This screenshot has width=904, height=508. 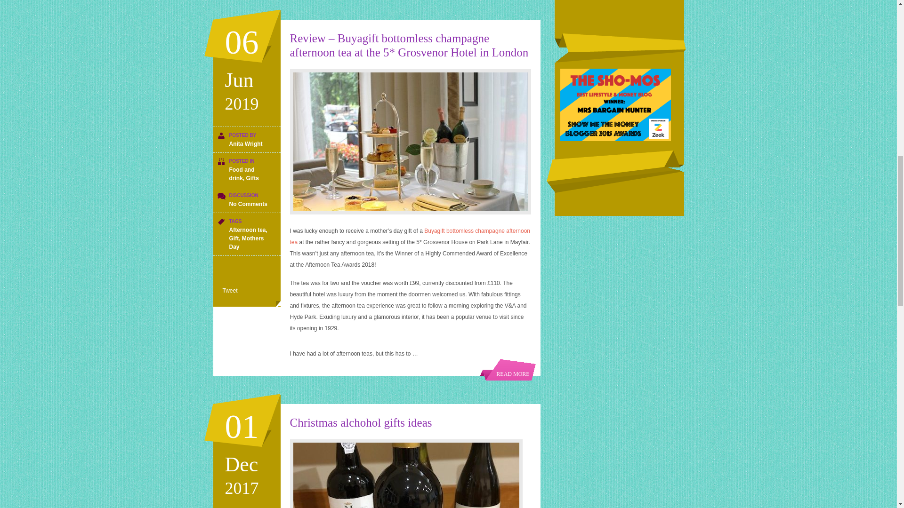 I want to click on Read the full post, so click(x=508, y=369).